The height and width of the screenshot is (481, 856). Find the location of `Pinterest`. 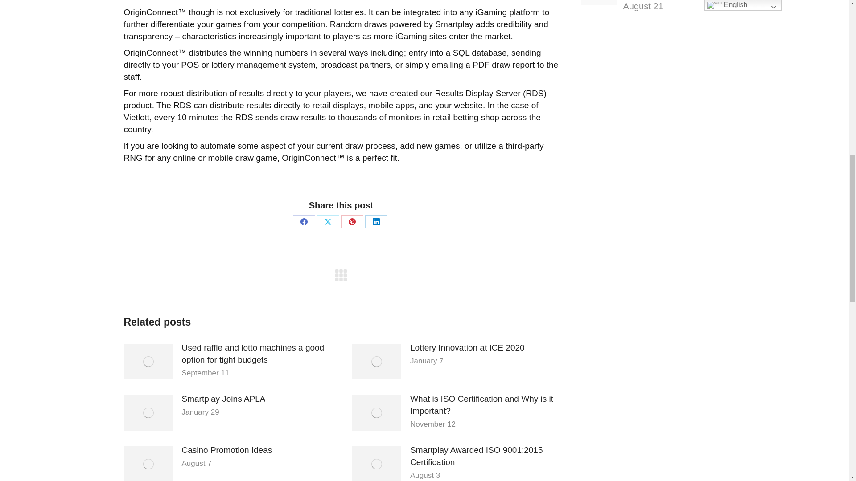

Pinterest is located at coordinates (352, 221).